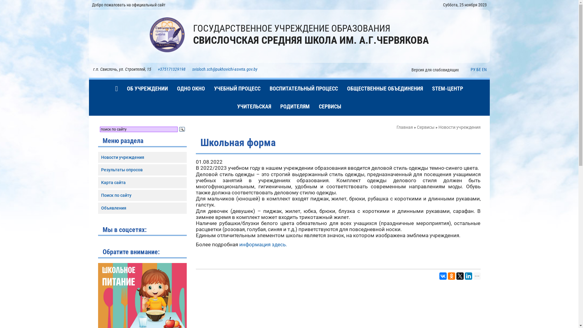 This screenshot has height=328, width=583. What do you see at coordinates (172, 69) in the screenshot?
I see `+375171329198` at bounding box center [172, 69].